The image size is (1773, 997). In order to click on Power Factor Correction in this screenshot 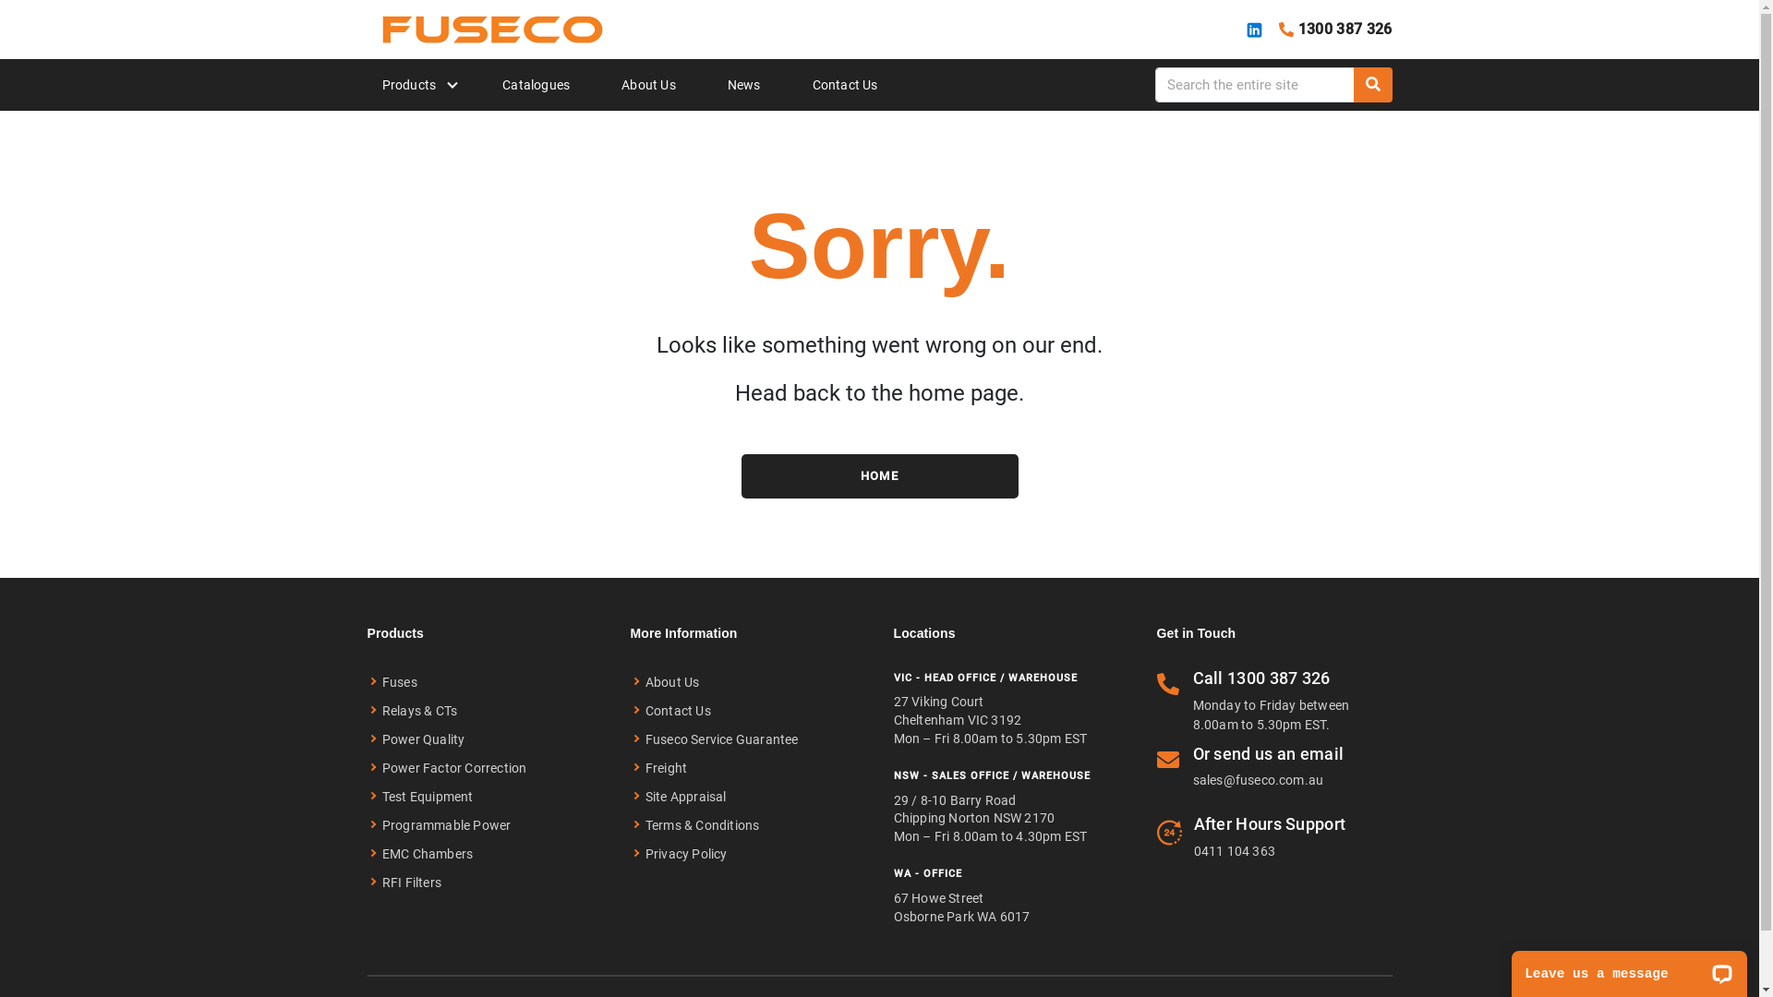, I will do `click(450, 768)`.